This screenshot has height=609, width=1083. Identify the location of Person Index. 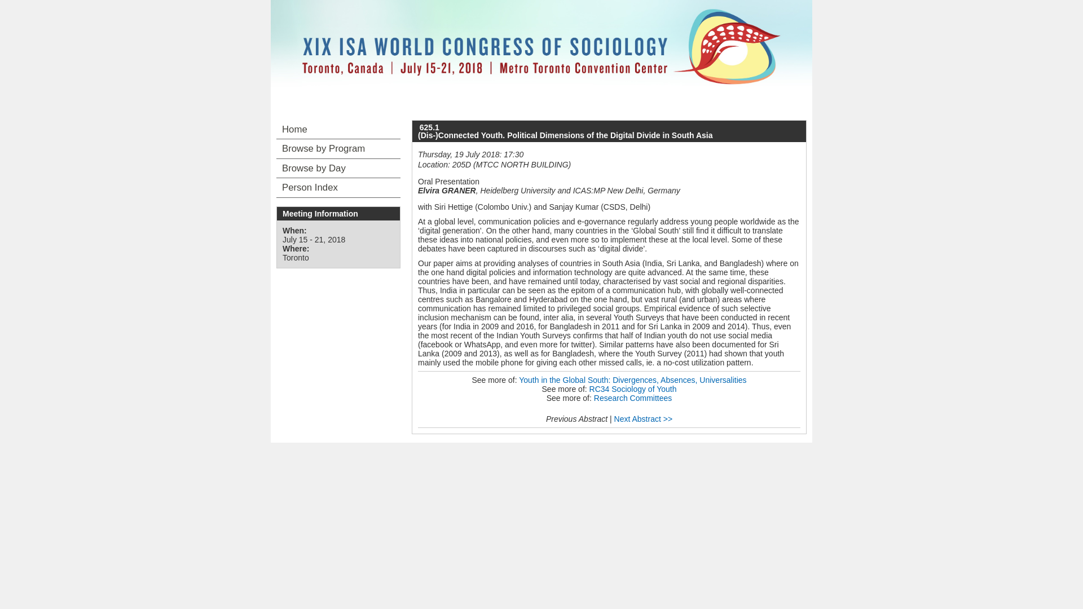
(338, 187).